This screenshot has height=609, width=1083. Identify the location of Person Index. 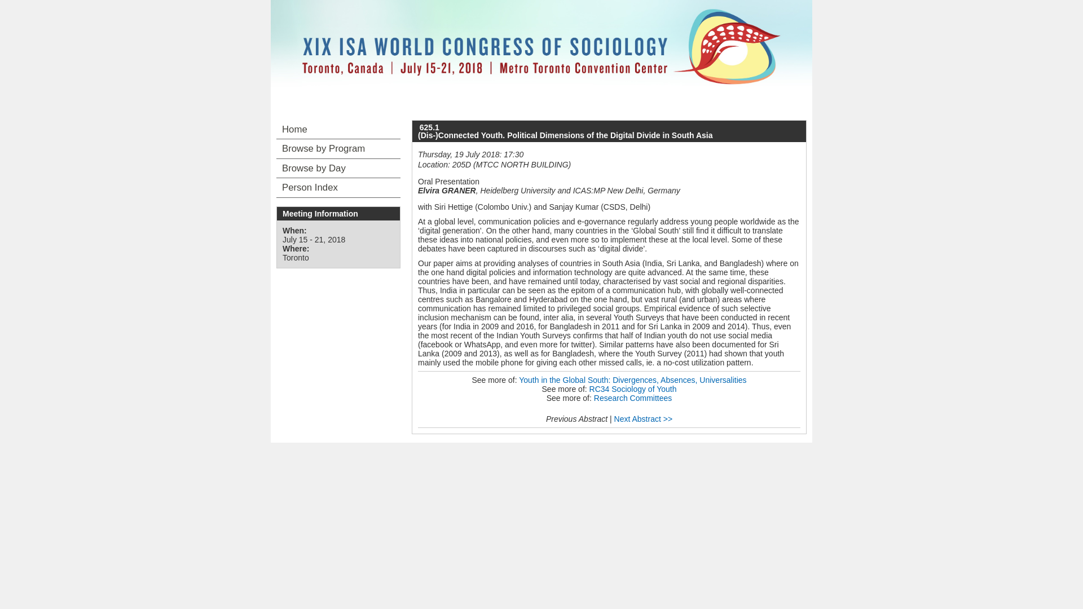
(338, 187).